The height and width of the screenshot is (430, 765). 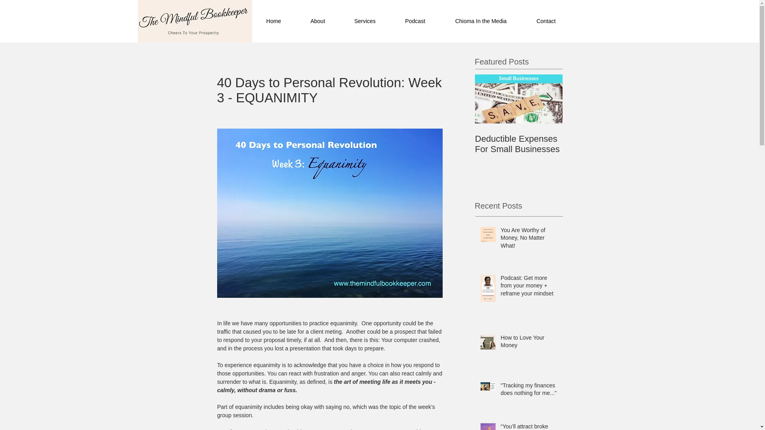 What do you see at coordinates (606, 149) in the screenshot?
I see `4 Mid-Year Review Tips for Small Businesses` at bounding box center [606, 149].